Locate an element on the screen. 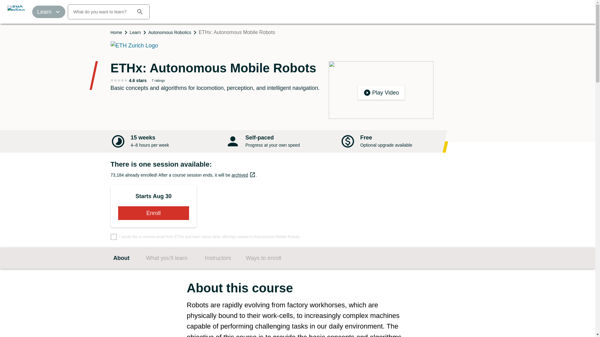  Home is located at coordinates (116, 32).